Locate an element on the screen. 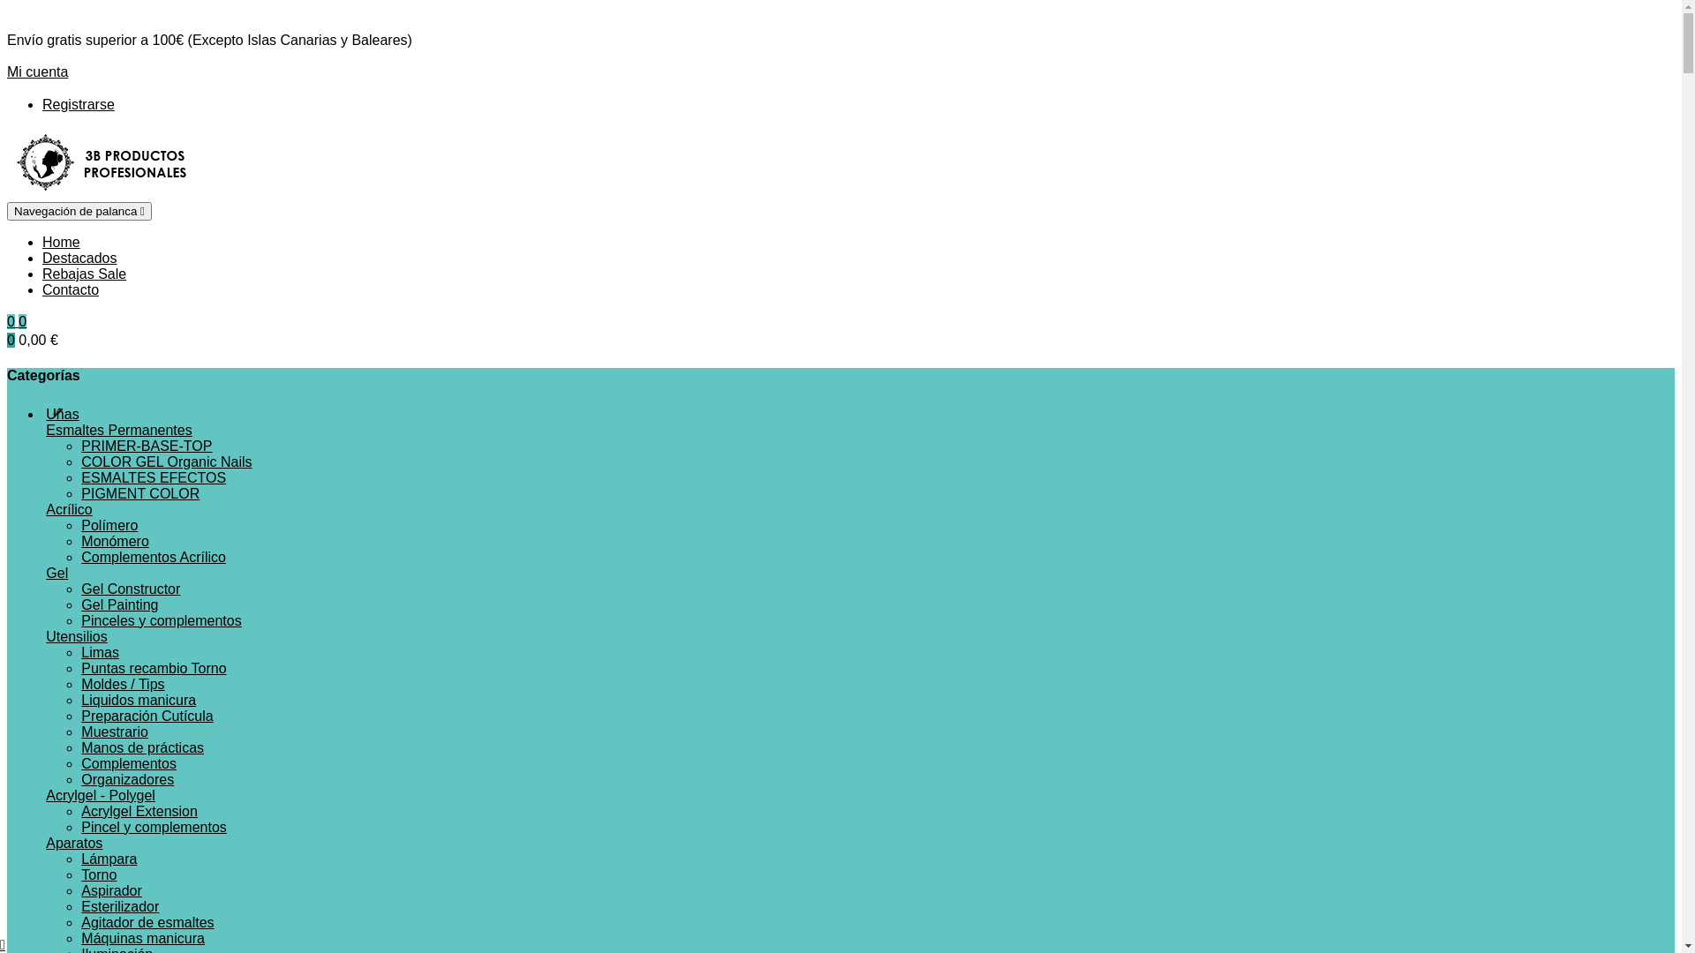 This screenshot has width=1695, height=953. Gel is located at coordinates (56, 574).